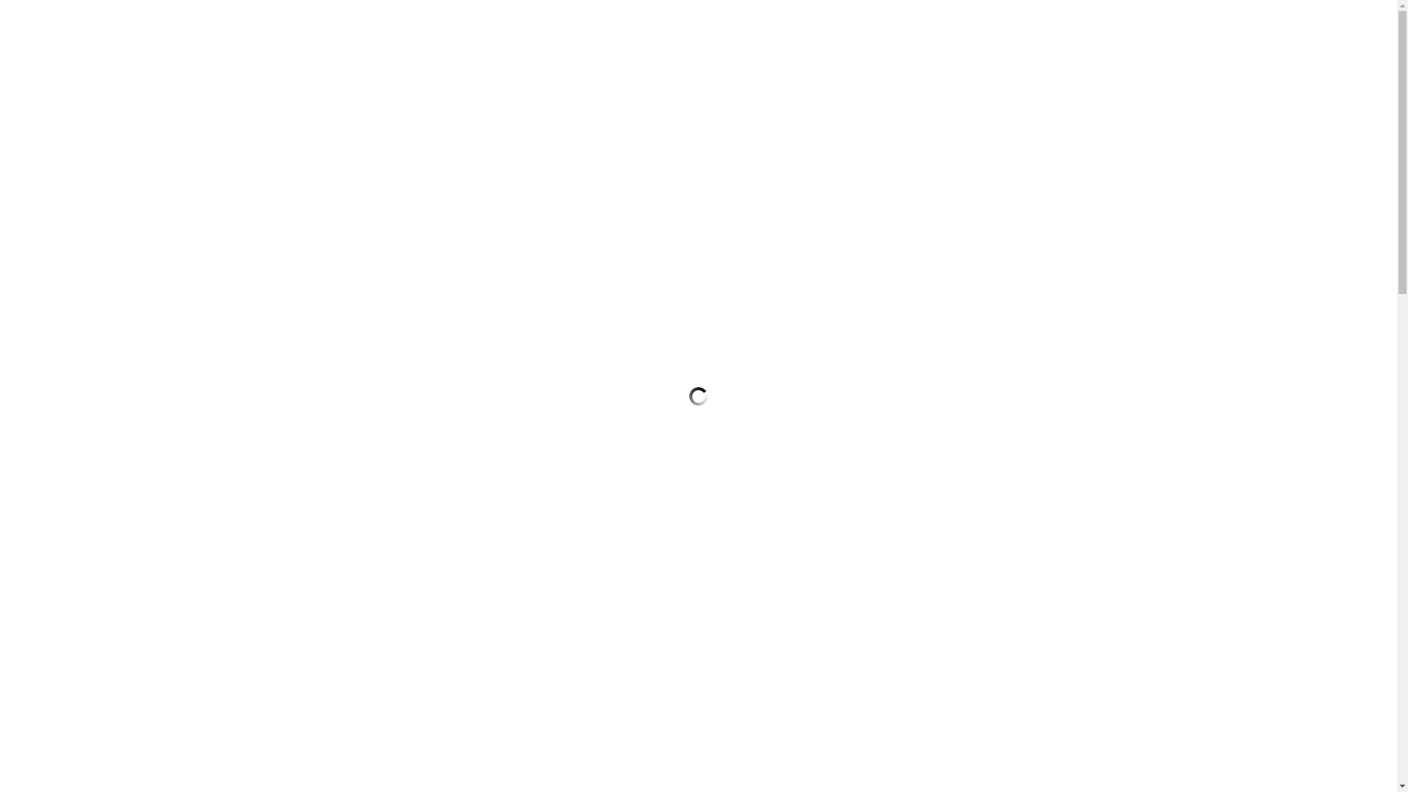 This screenshot has height=792, width=1408. I want to click on PORTFOLIO, so click(610, 109).